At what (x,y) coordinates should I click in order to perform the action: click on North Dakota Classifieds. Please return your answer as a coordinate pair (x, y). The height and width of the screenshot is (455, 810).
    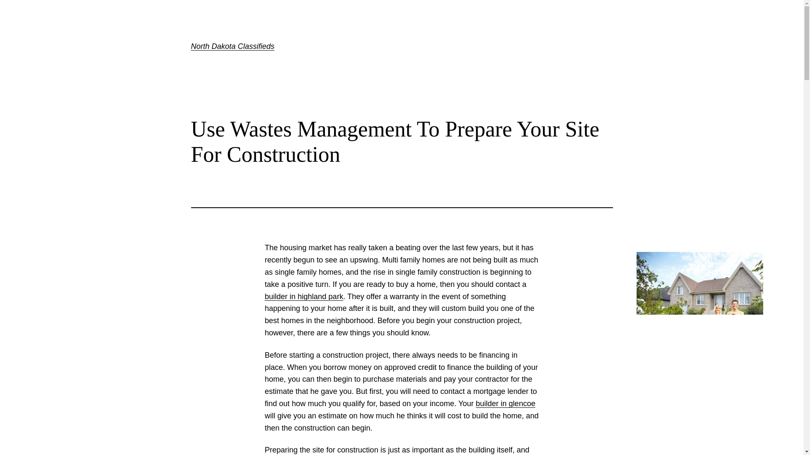
    Looking at the image, I should click on (232, 46).